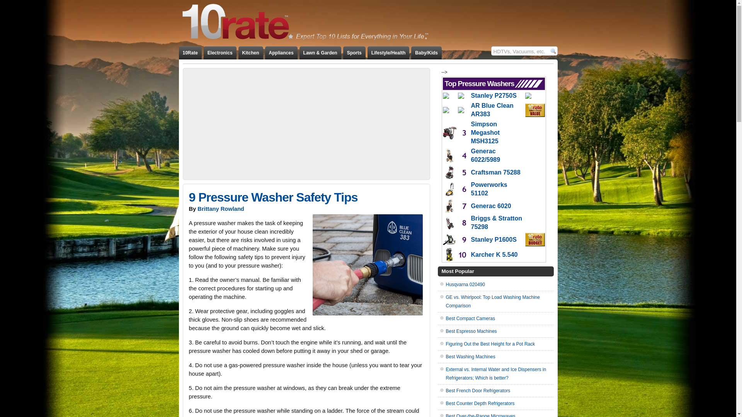 Image resolution: width=742 pixels, height=417 pixels. Describe the element at coordinates (493, 302) in the screenshot. I see `GE vs. Whirlpool: Top Load Washing Machine Comparison` at that location.